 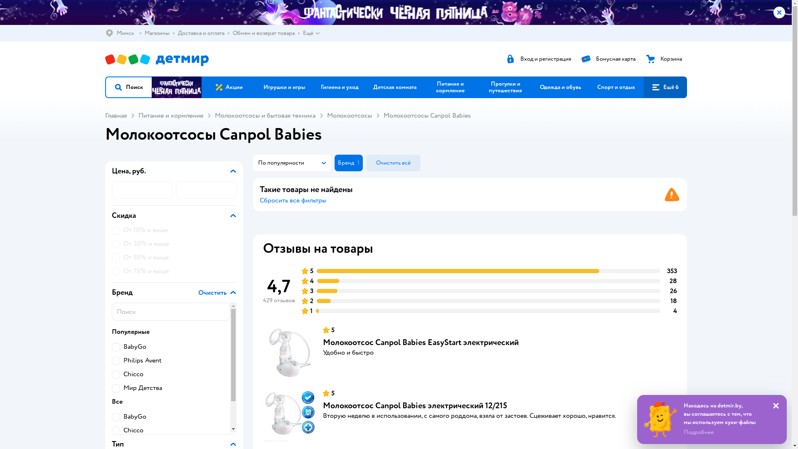 I want to click on Philips Avent, so click(x=170, y=361).